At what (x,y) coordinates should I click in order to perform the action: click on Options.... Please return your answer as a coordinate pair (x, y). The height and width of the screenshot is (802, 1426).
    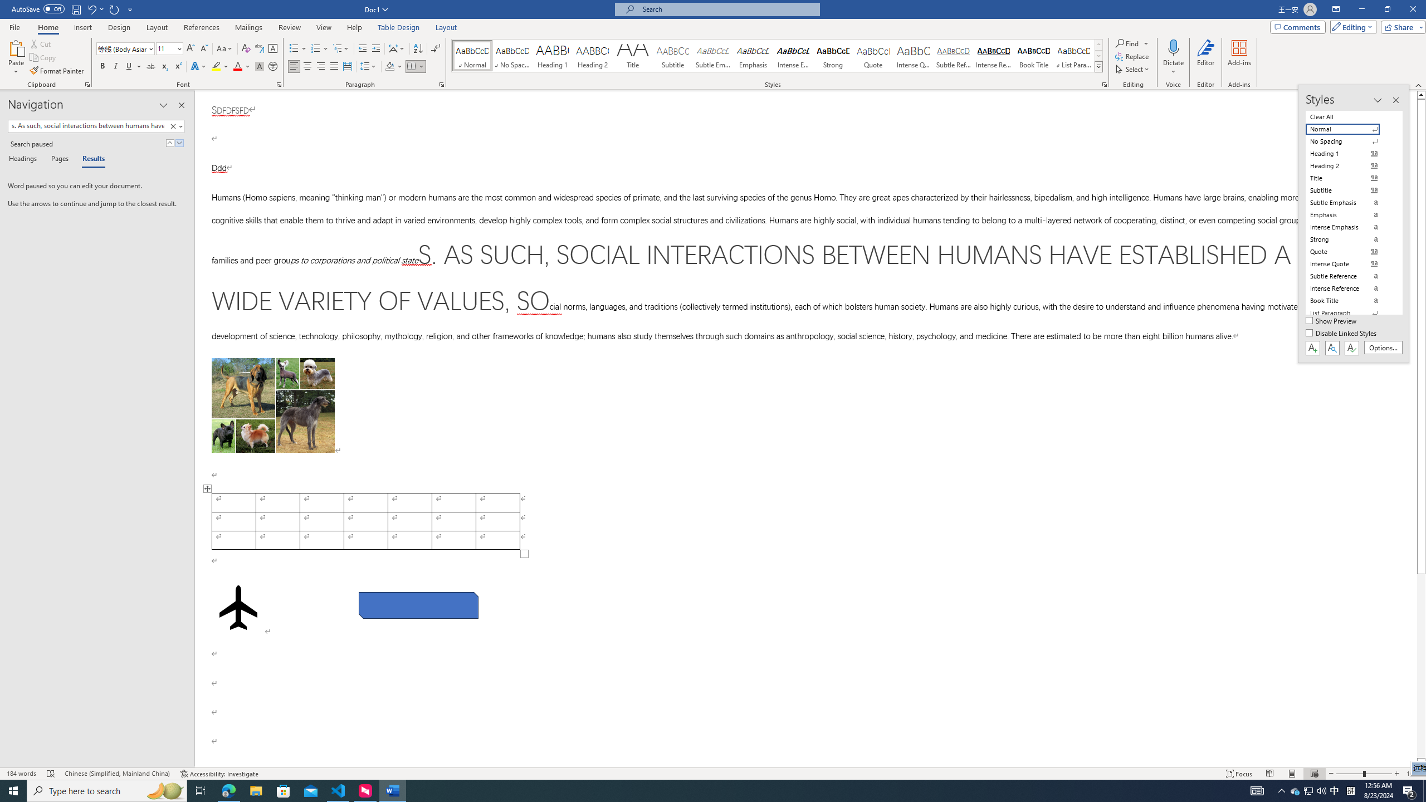
    Looking at the image, I should click on (1384, 348).